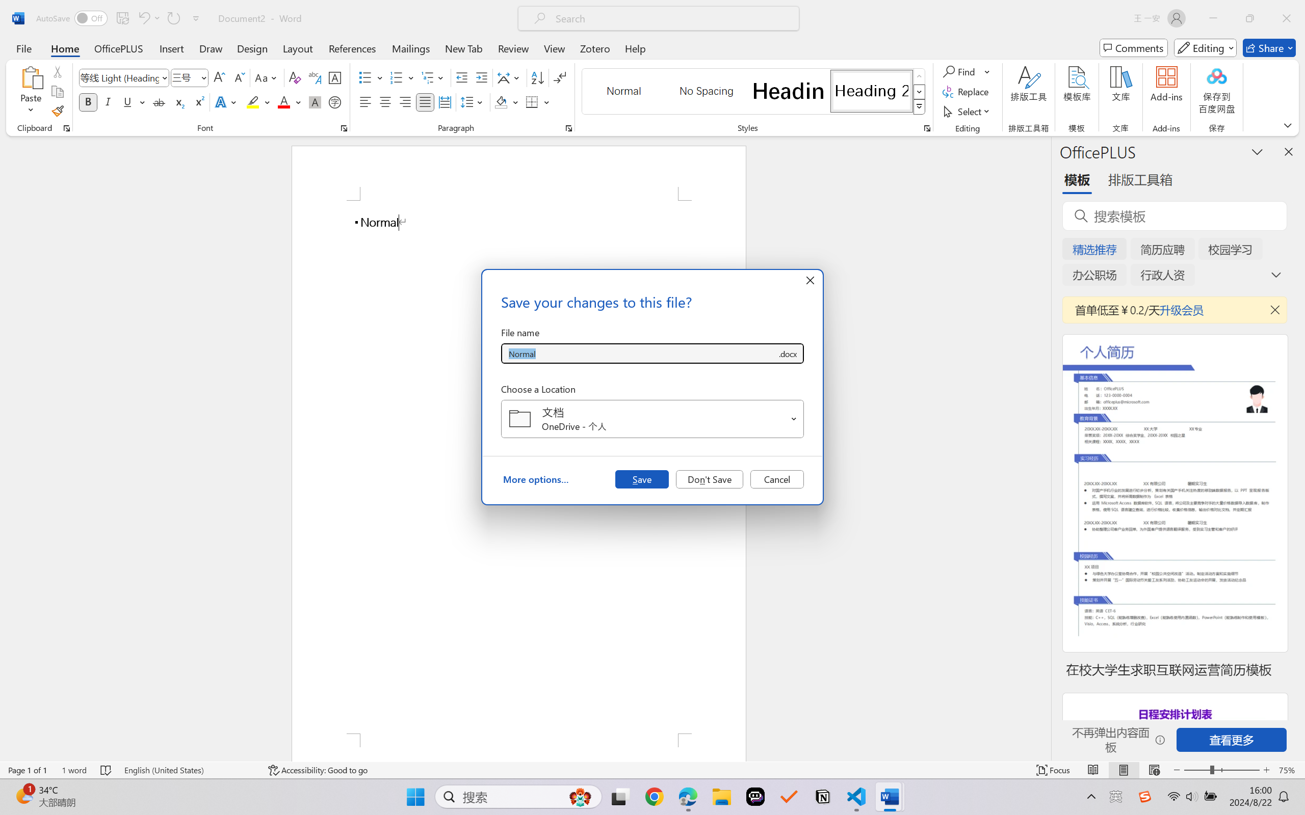 The width and height of the screenshot is (1305, 815). I want to click on Class: MsoCommandBar, so click(652, 770).